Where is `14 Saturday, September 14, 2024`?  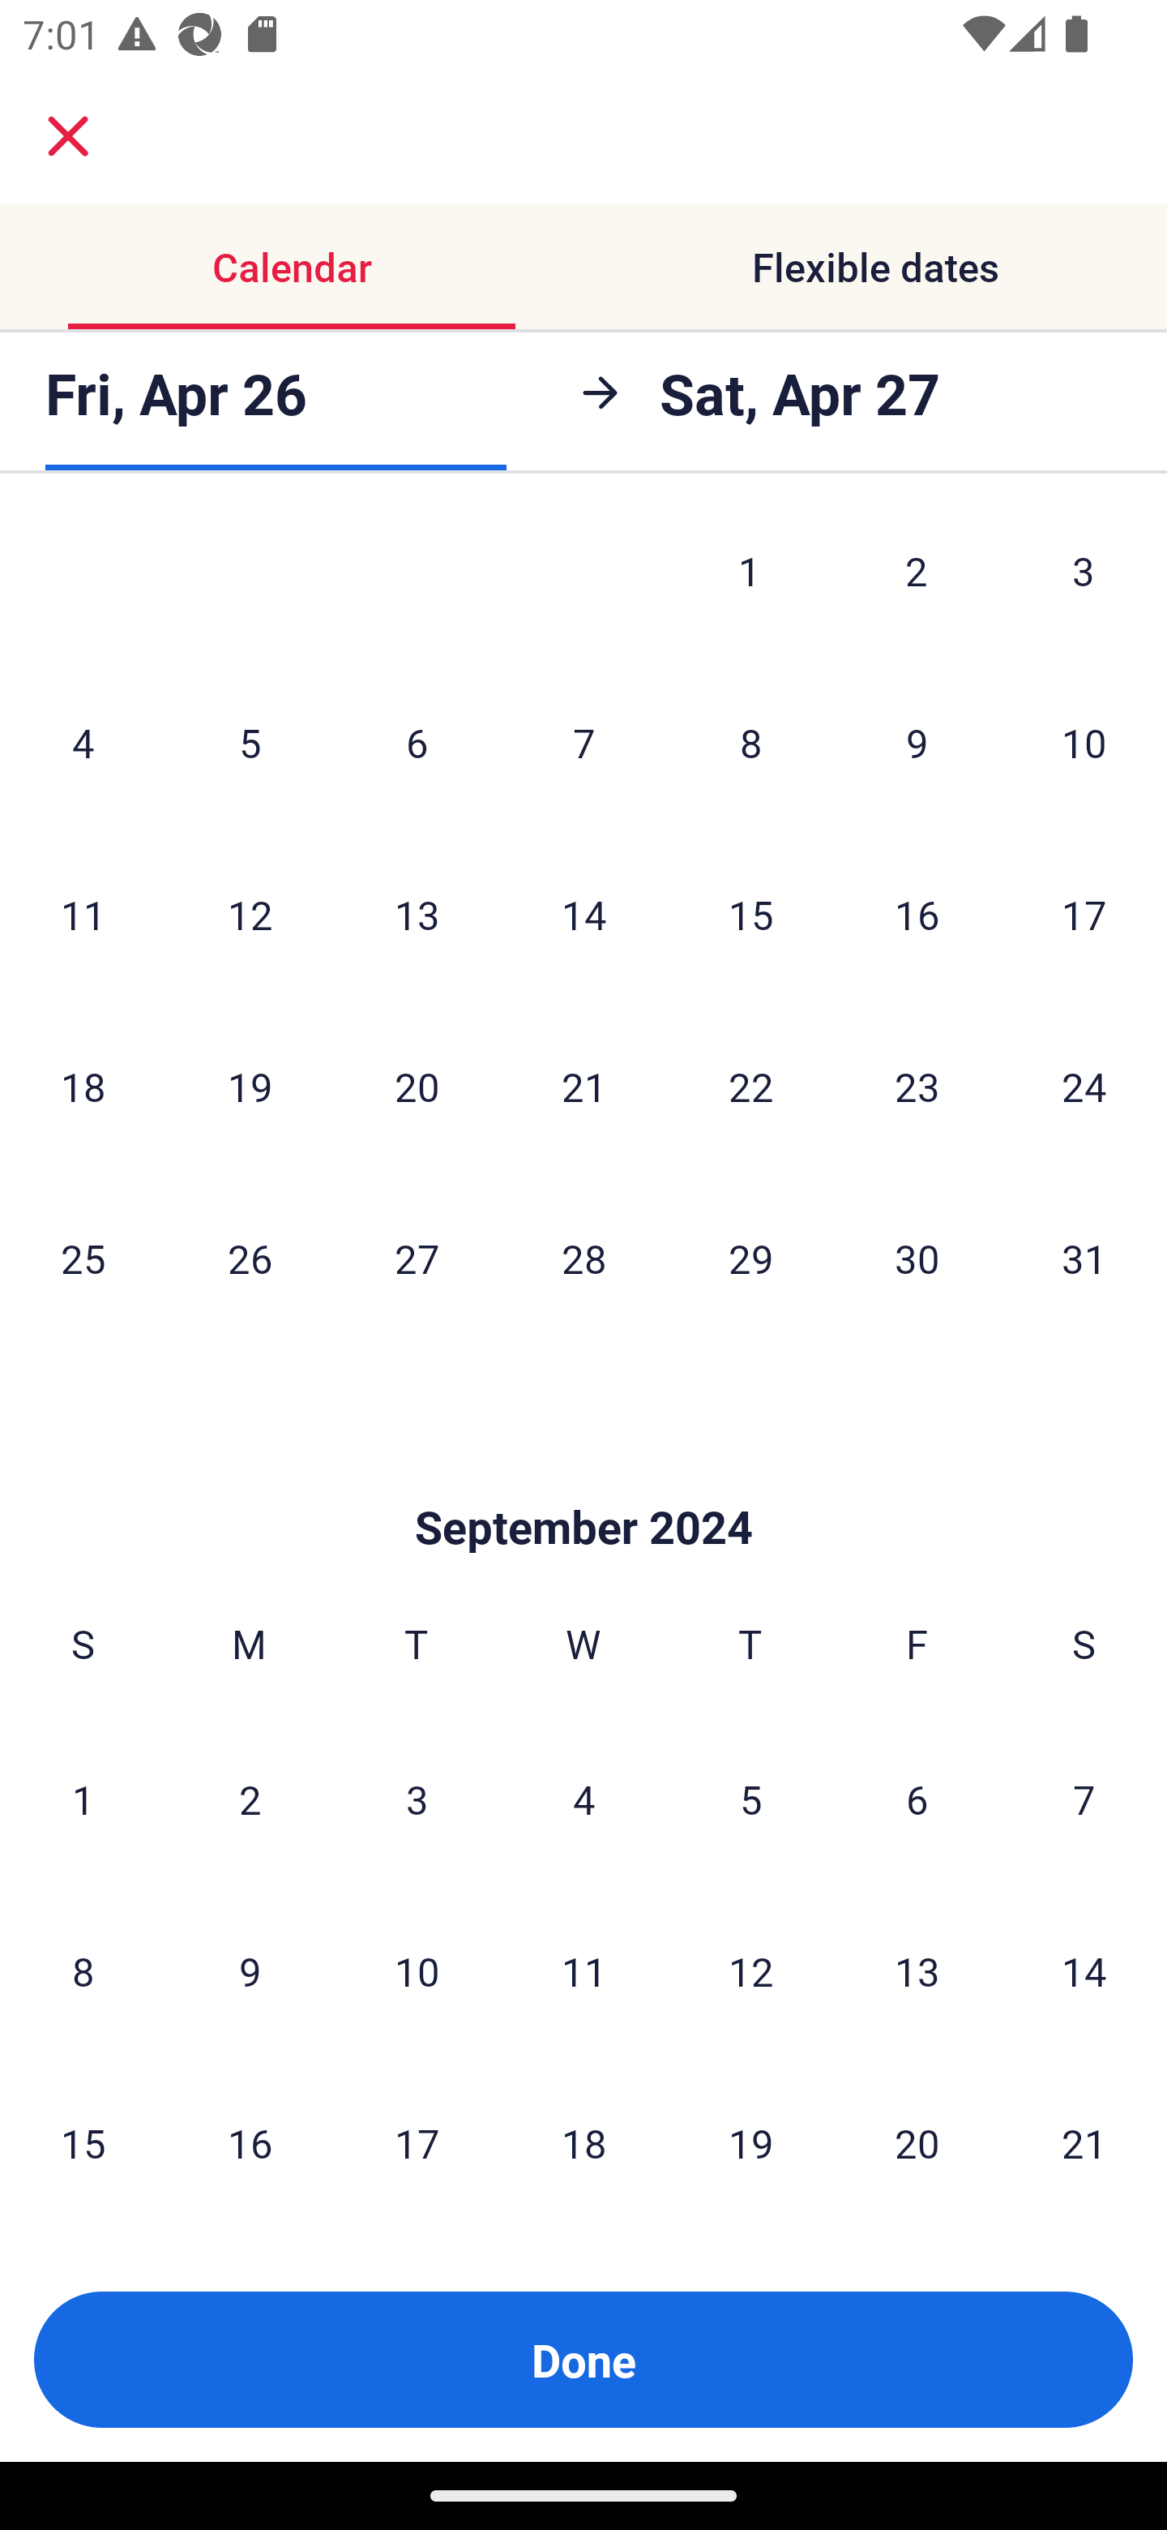 14 Saturday, September 14, 2024 is located at coordinates (1084, 1970).